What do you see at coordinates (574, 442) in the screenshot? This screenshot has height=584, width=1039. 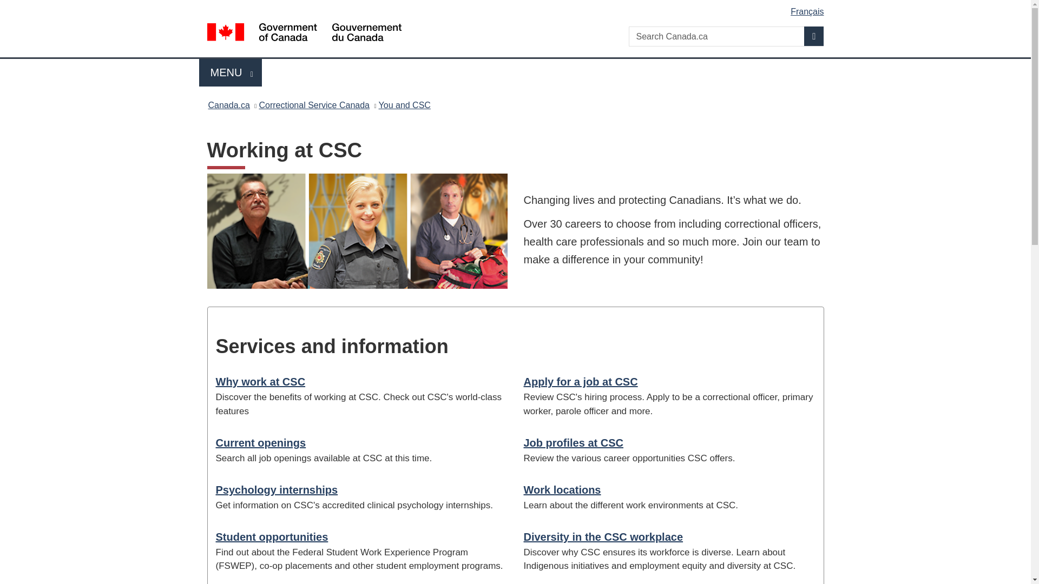 I see `Psychology internships` at bounding box center [574, 442].